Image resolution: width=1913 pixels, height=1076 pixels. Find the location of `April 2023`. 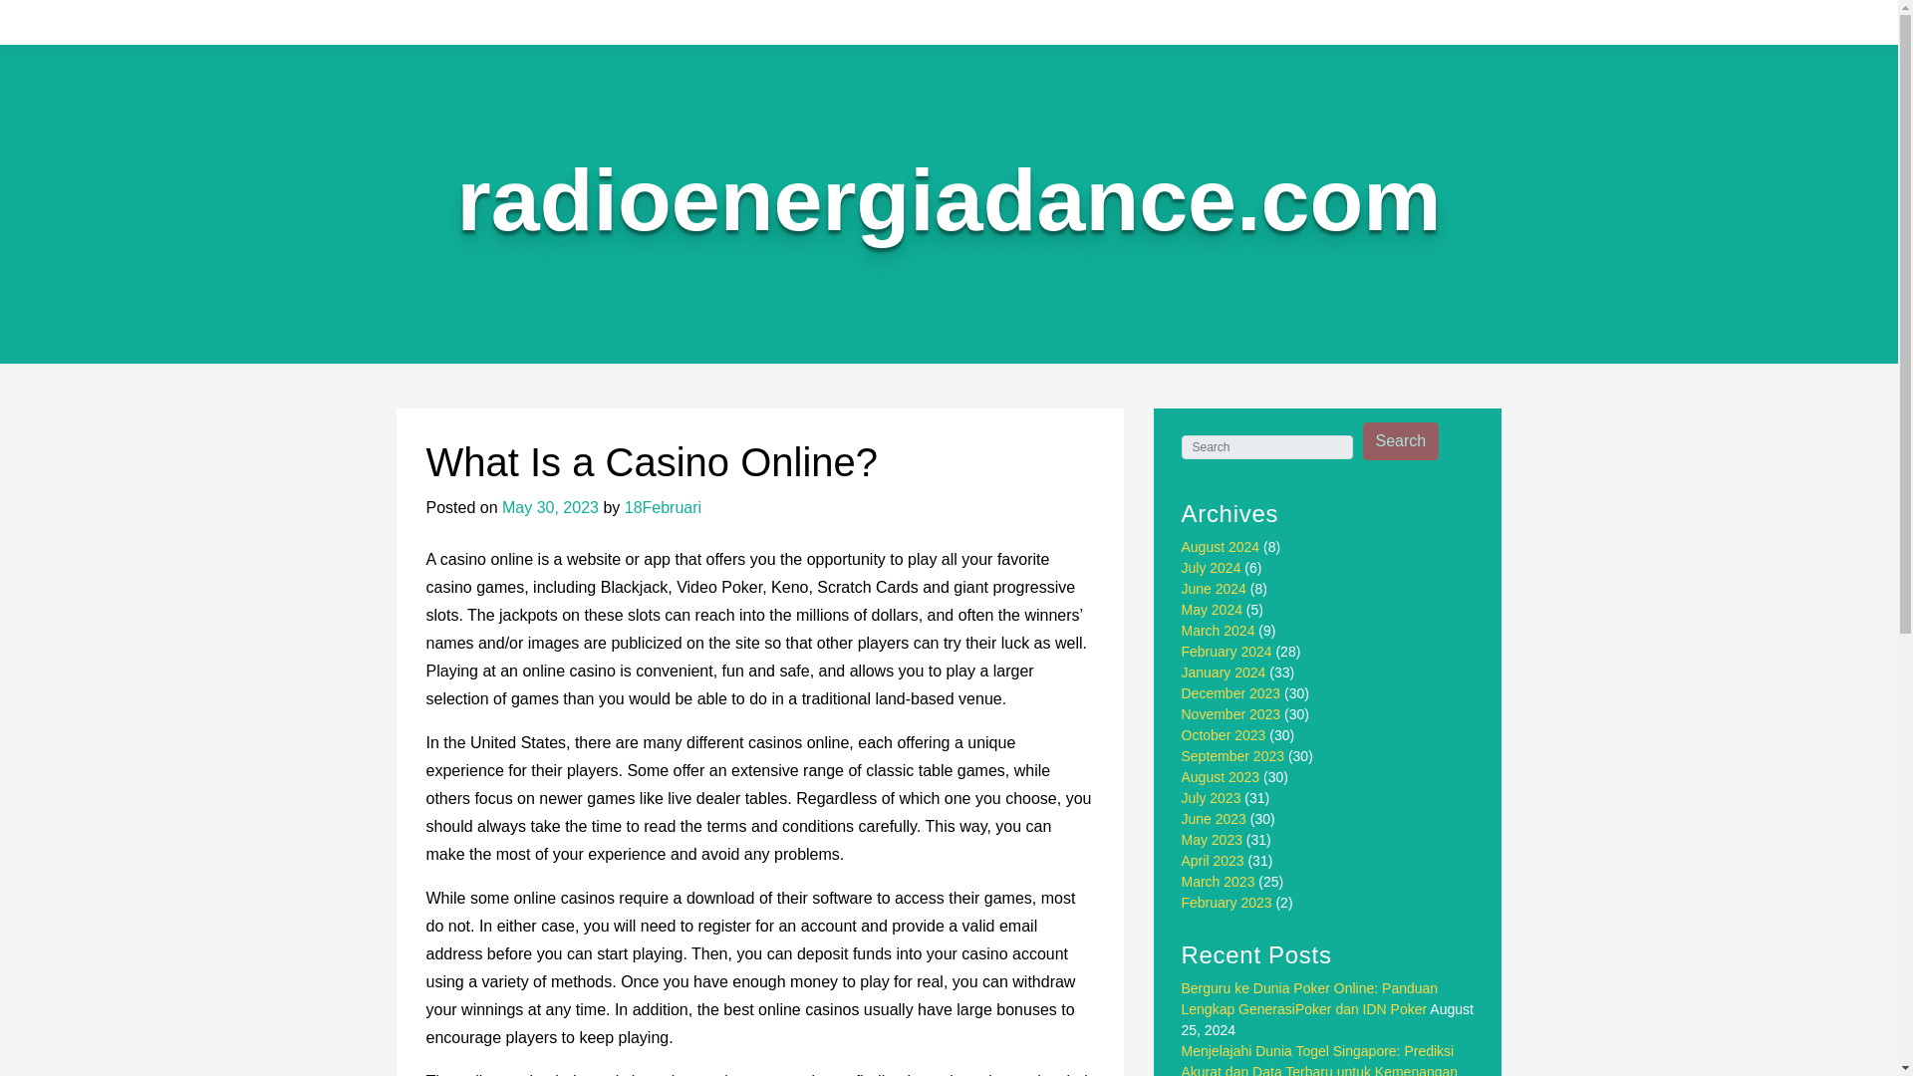

April 2023 is located at coordinates (1214, 861).